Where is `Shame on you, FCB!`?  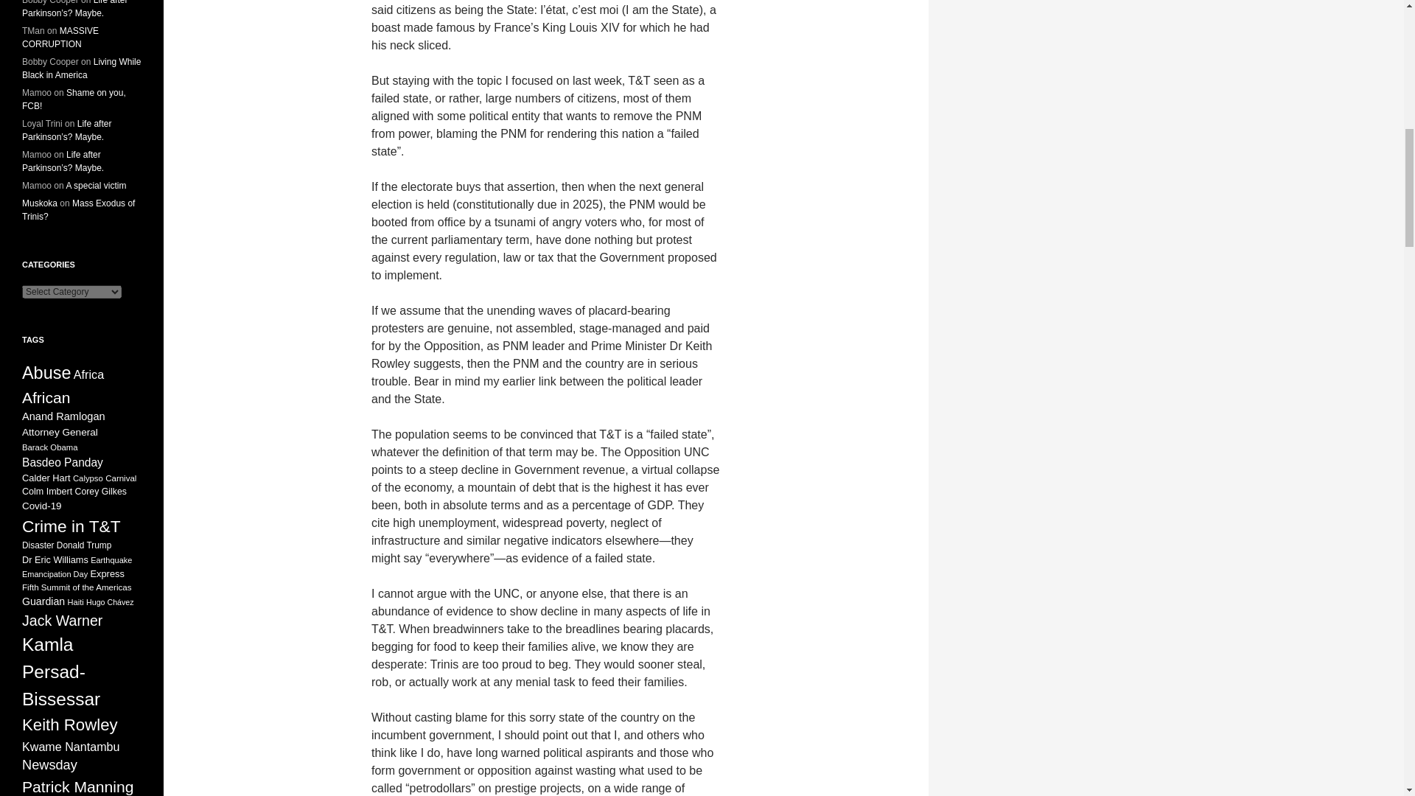 Shame on you, FCB! is located at coordinates (74, 99).